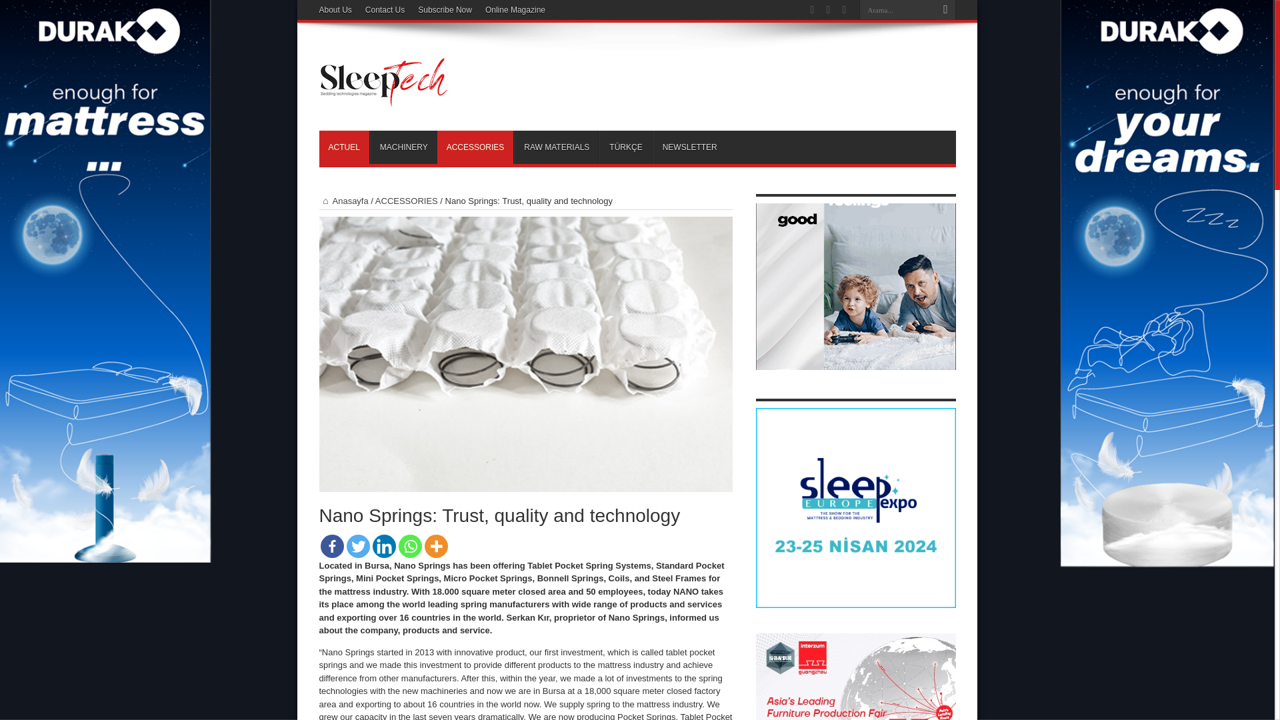  What do you see at coordinates (403, 147) in the screenshot?
I see `MACHINERY` at bounding box center [403, 147].